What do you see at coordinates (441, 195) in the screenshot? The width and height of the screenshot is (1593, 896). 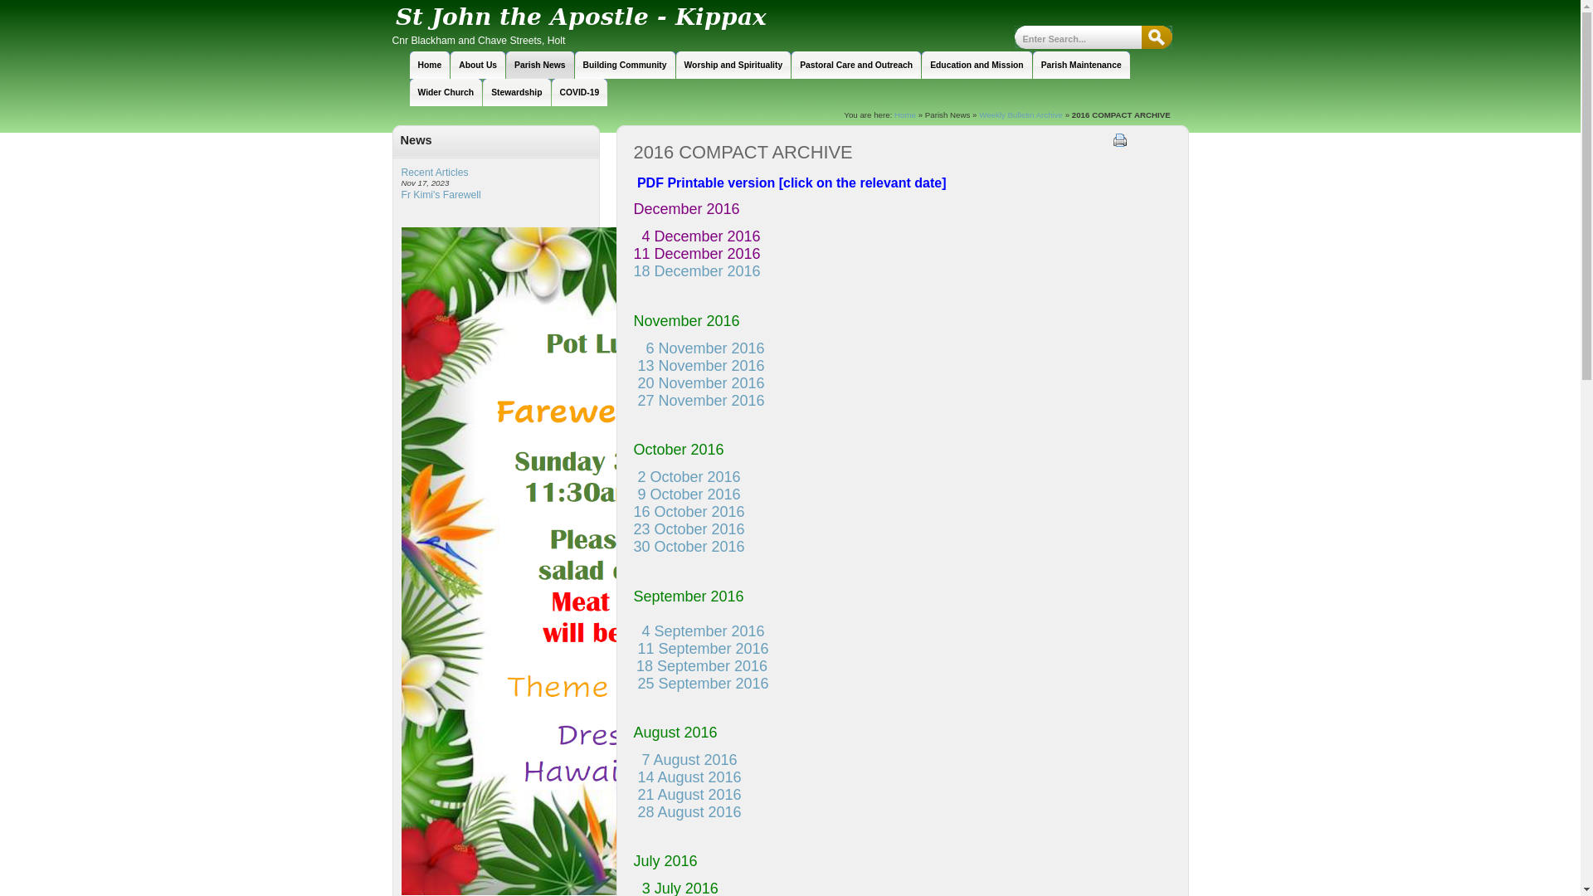 I see `Fr Kimi's Farewell` at bounding box center [441, 195].